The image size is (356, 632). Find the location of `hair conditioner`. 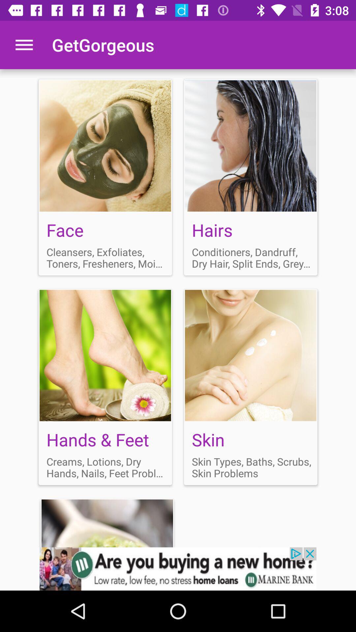

hair conditioner is located at coordinates (251, 177).